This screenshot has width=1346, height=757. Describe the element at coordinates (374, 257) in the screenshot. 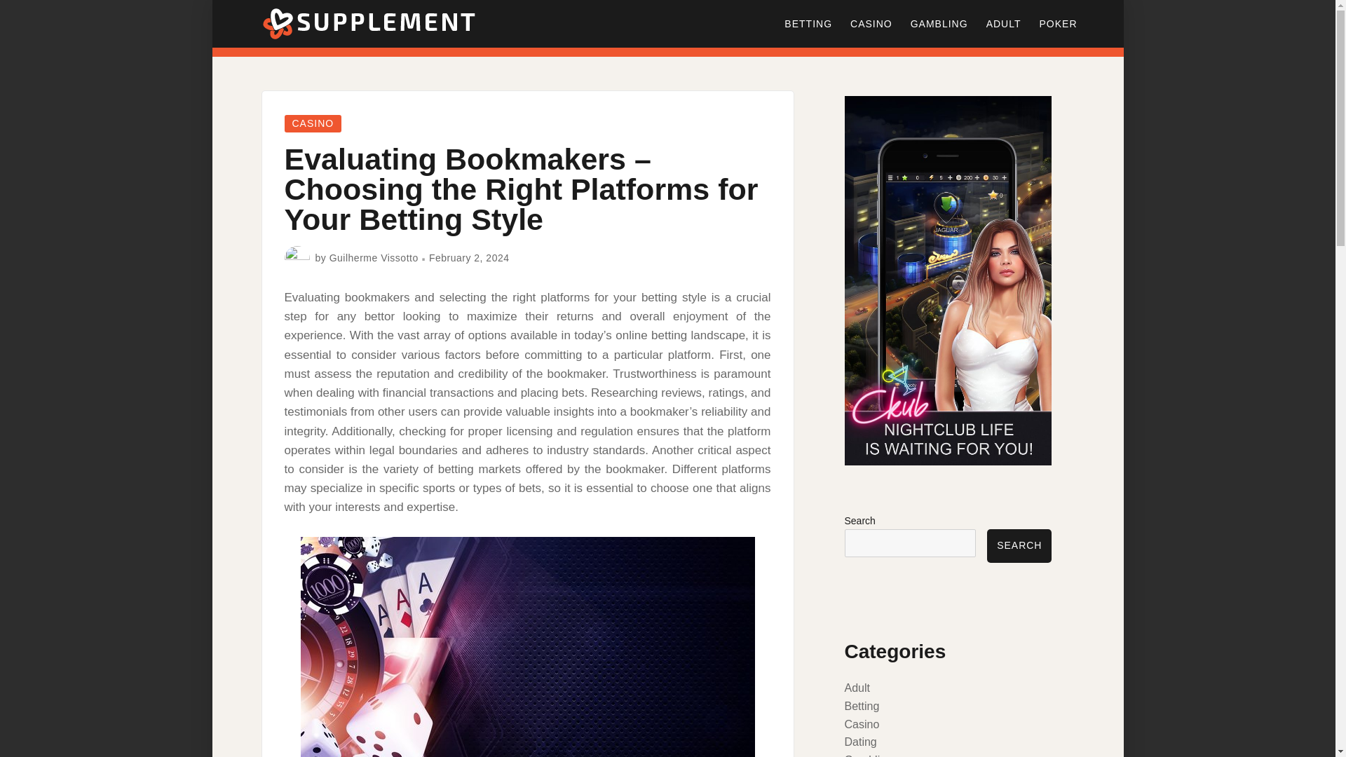

I see `Guilherme Vissotto` at that location.